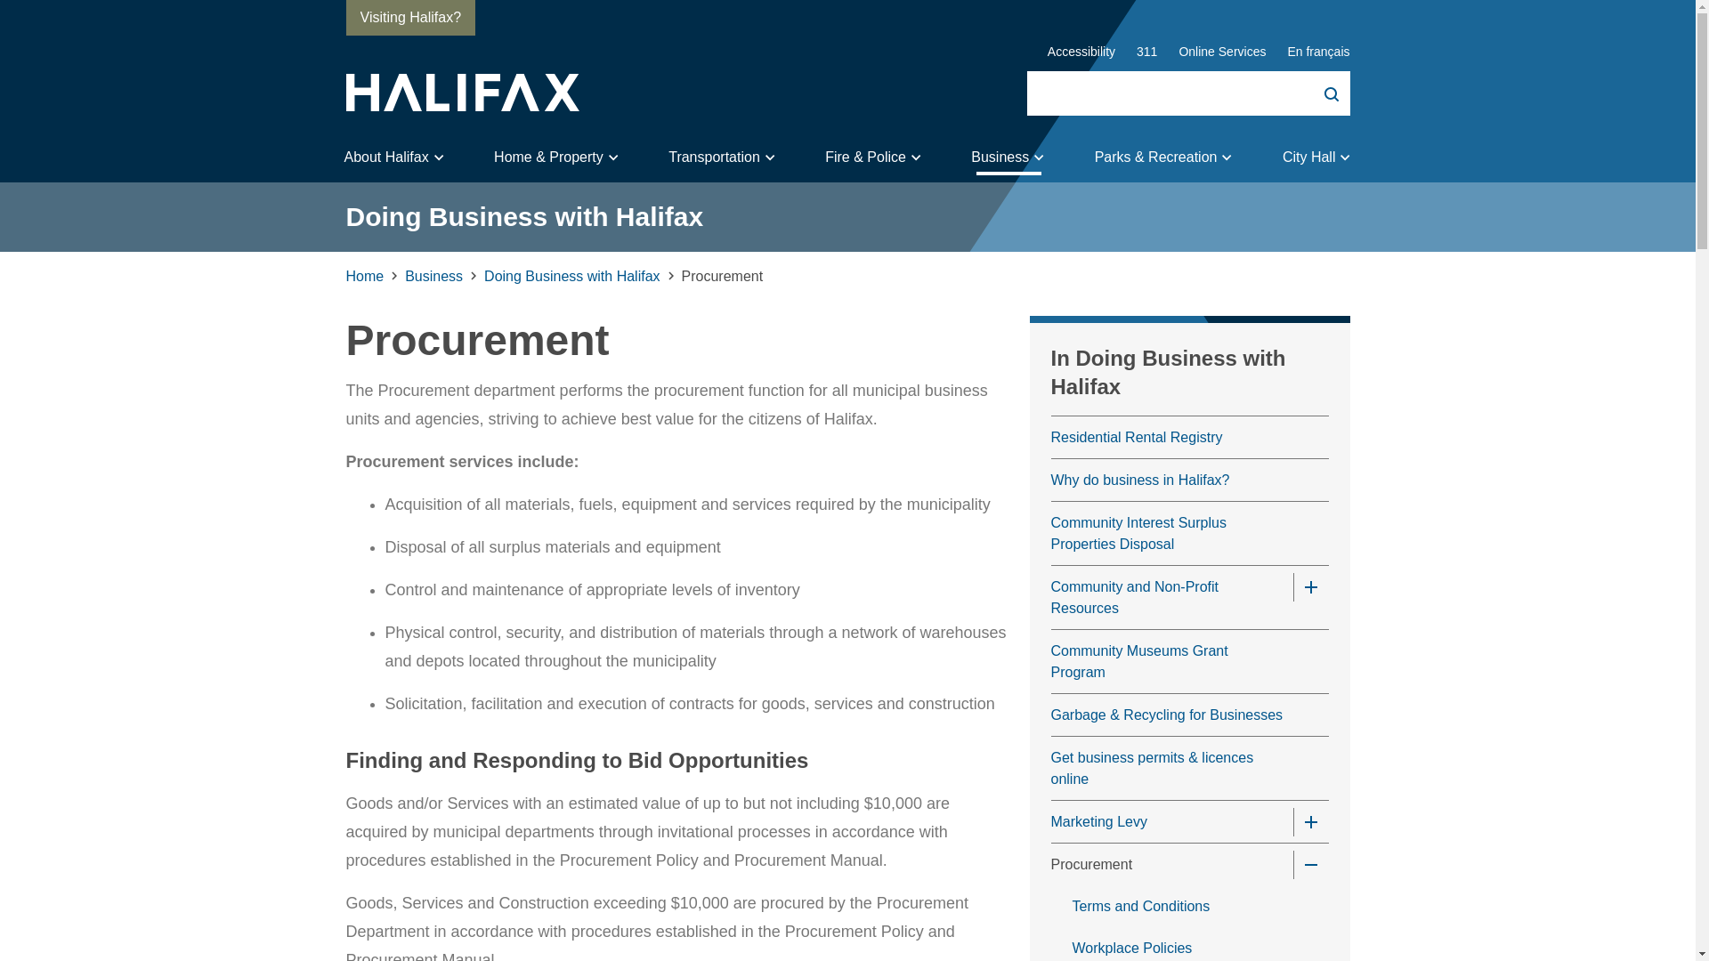 The width and height of the screenshot is (1709, 961). Describe the element at coordinates (725, 157) in the screenshot. I see `Transportation` at that location.